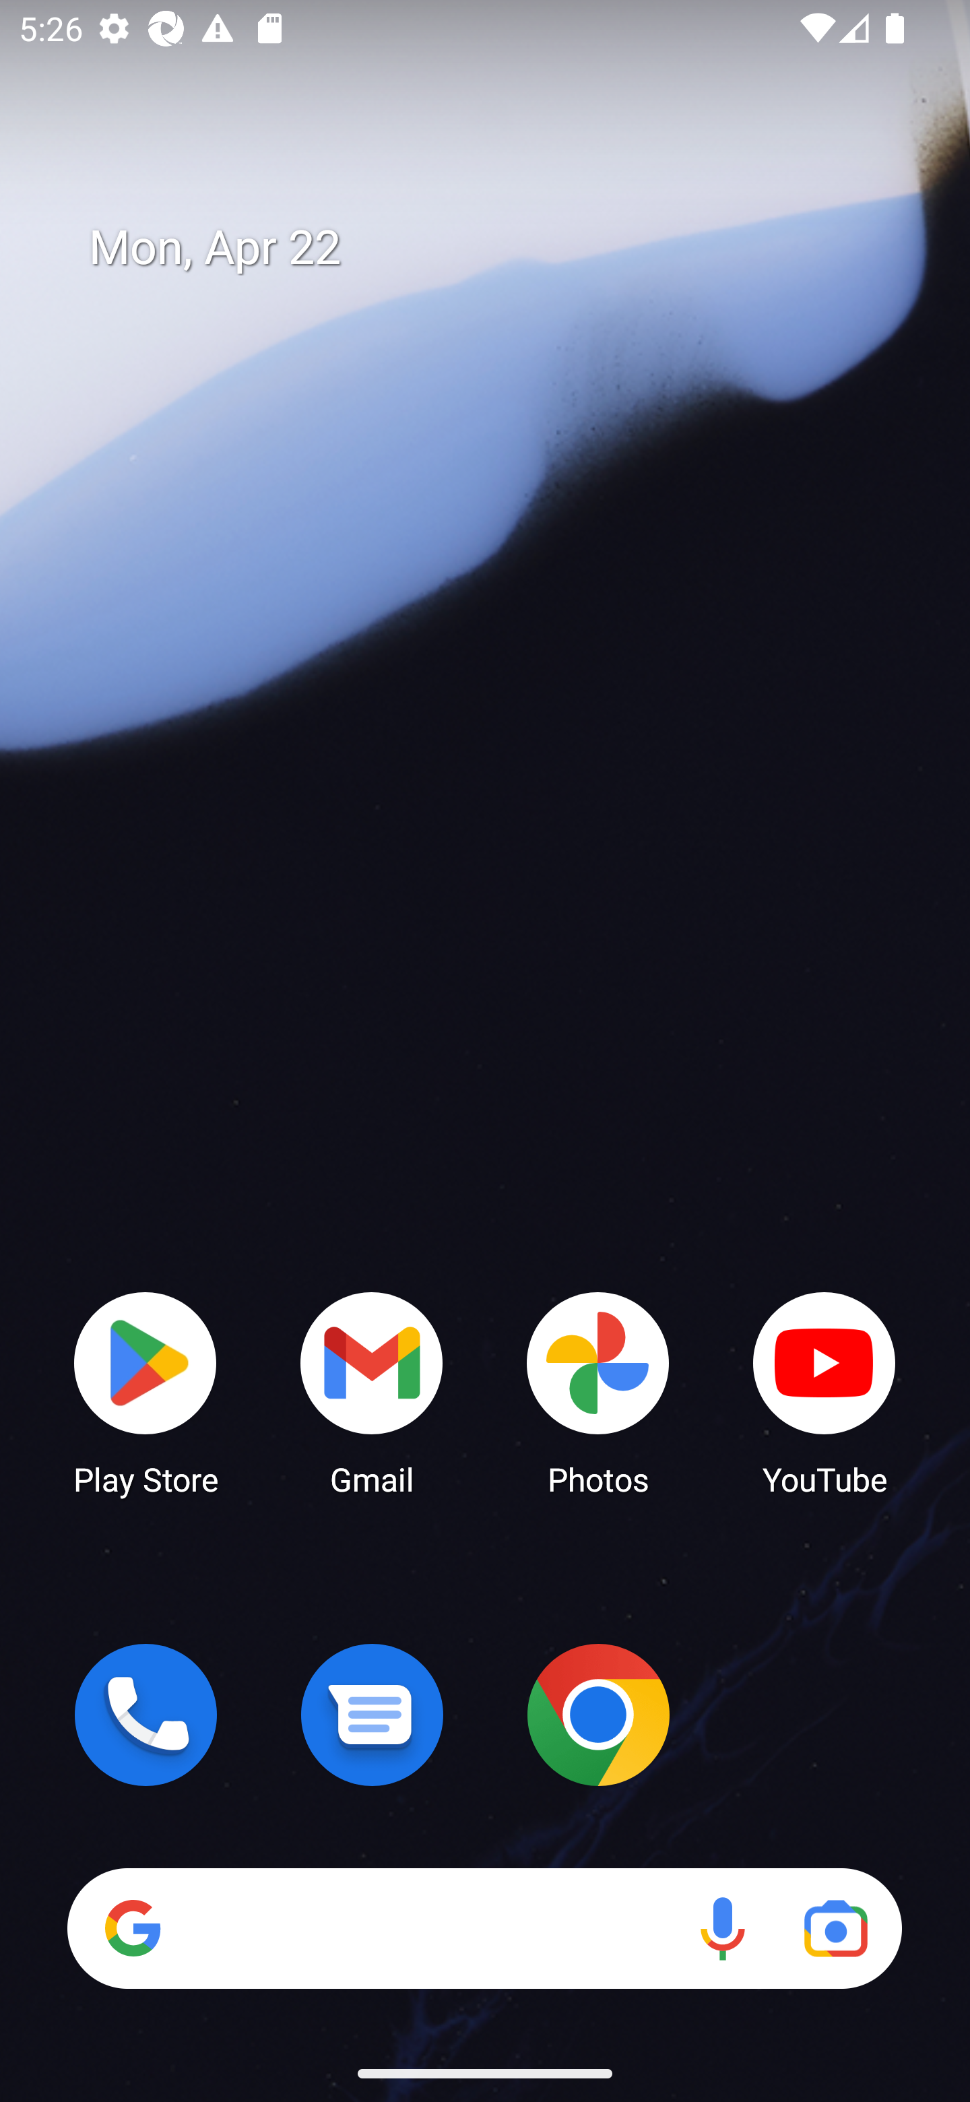 Image resolution: width=970 pixels, height=2102 pixels. What do you see at coordinates (722, 1928) in the screenshot?
I see `Voice search` at bounding box center [722, 1928].